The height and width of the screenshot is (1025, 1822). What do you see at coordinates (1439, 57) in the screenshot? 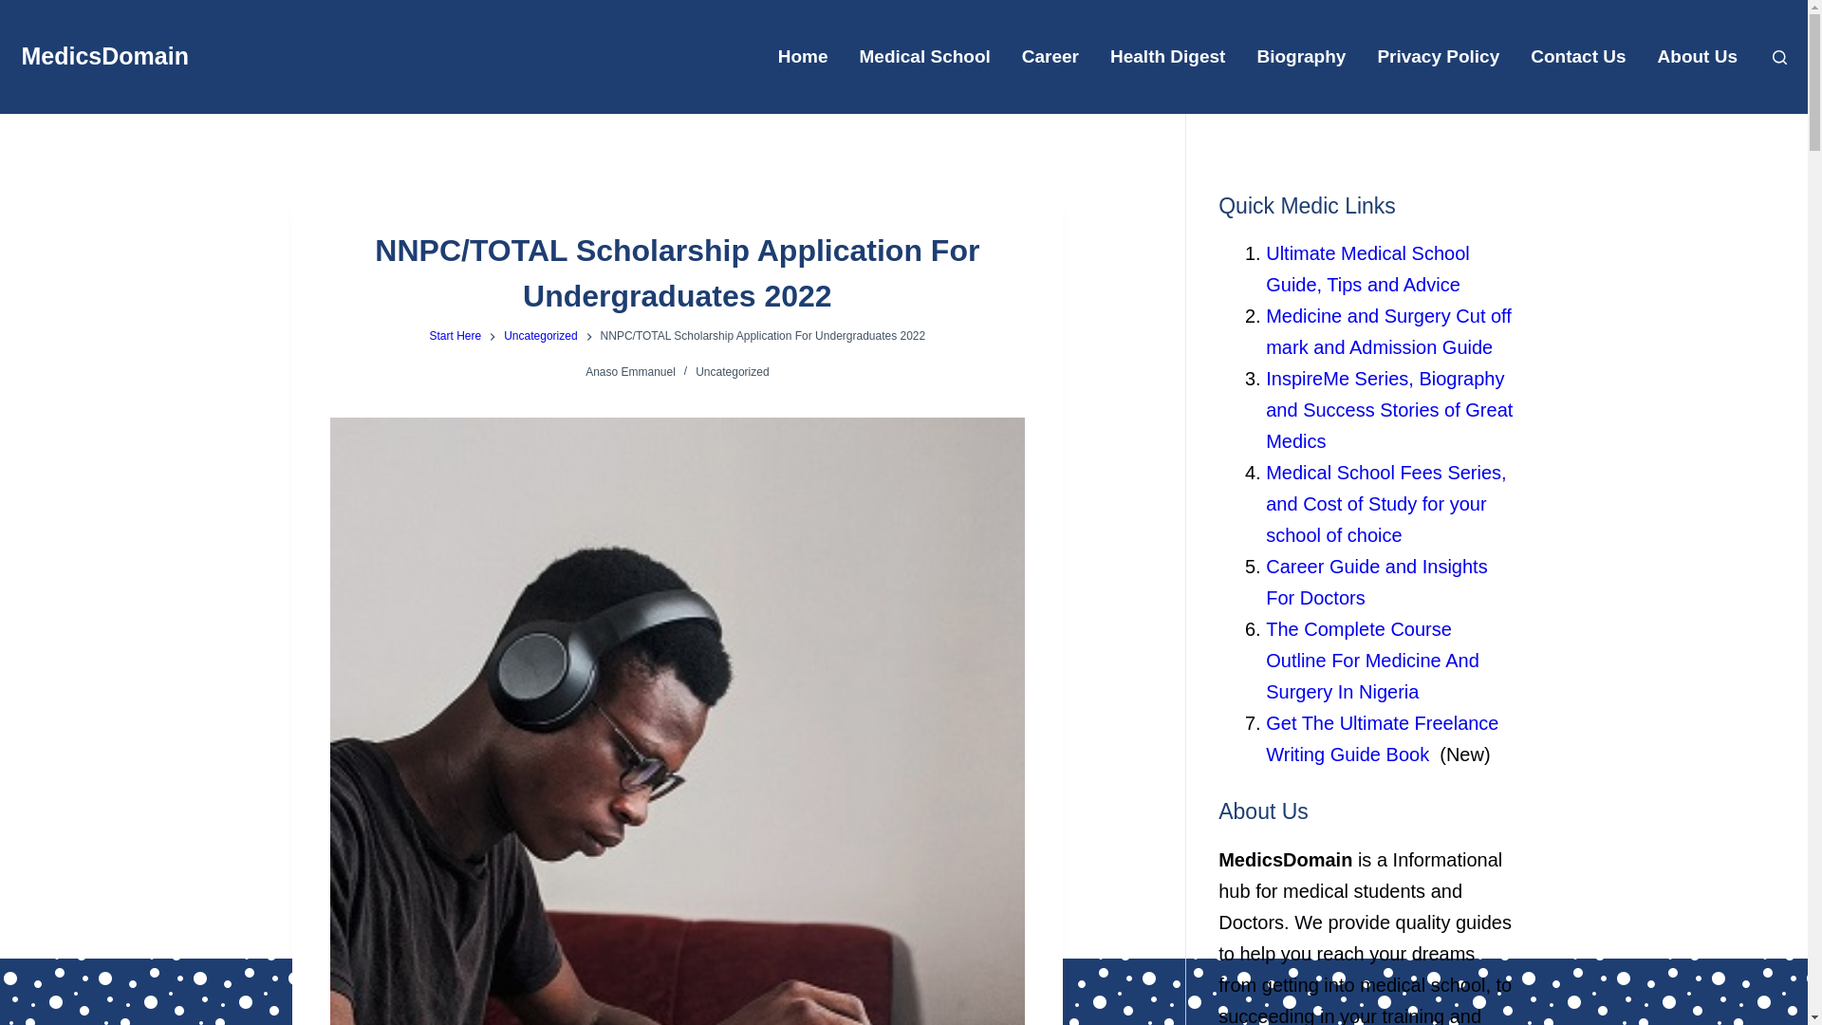
I see `Privacy Policy` at bounding box center [1439, 57].